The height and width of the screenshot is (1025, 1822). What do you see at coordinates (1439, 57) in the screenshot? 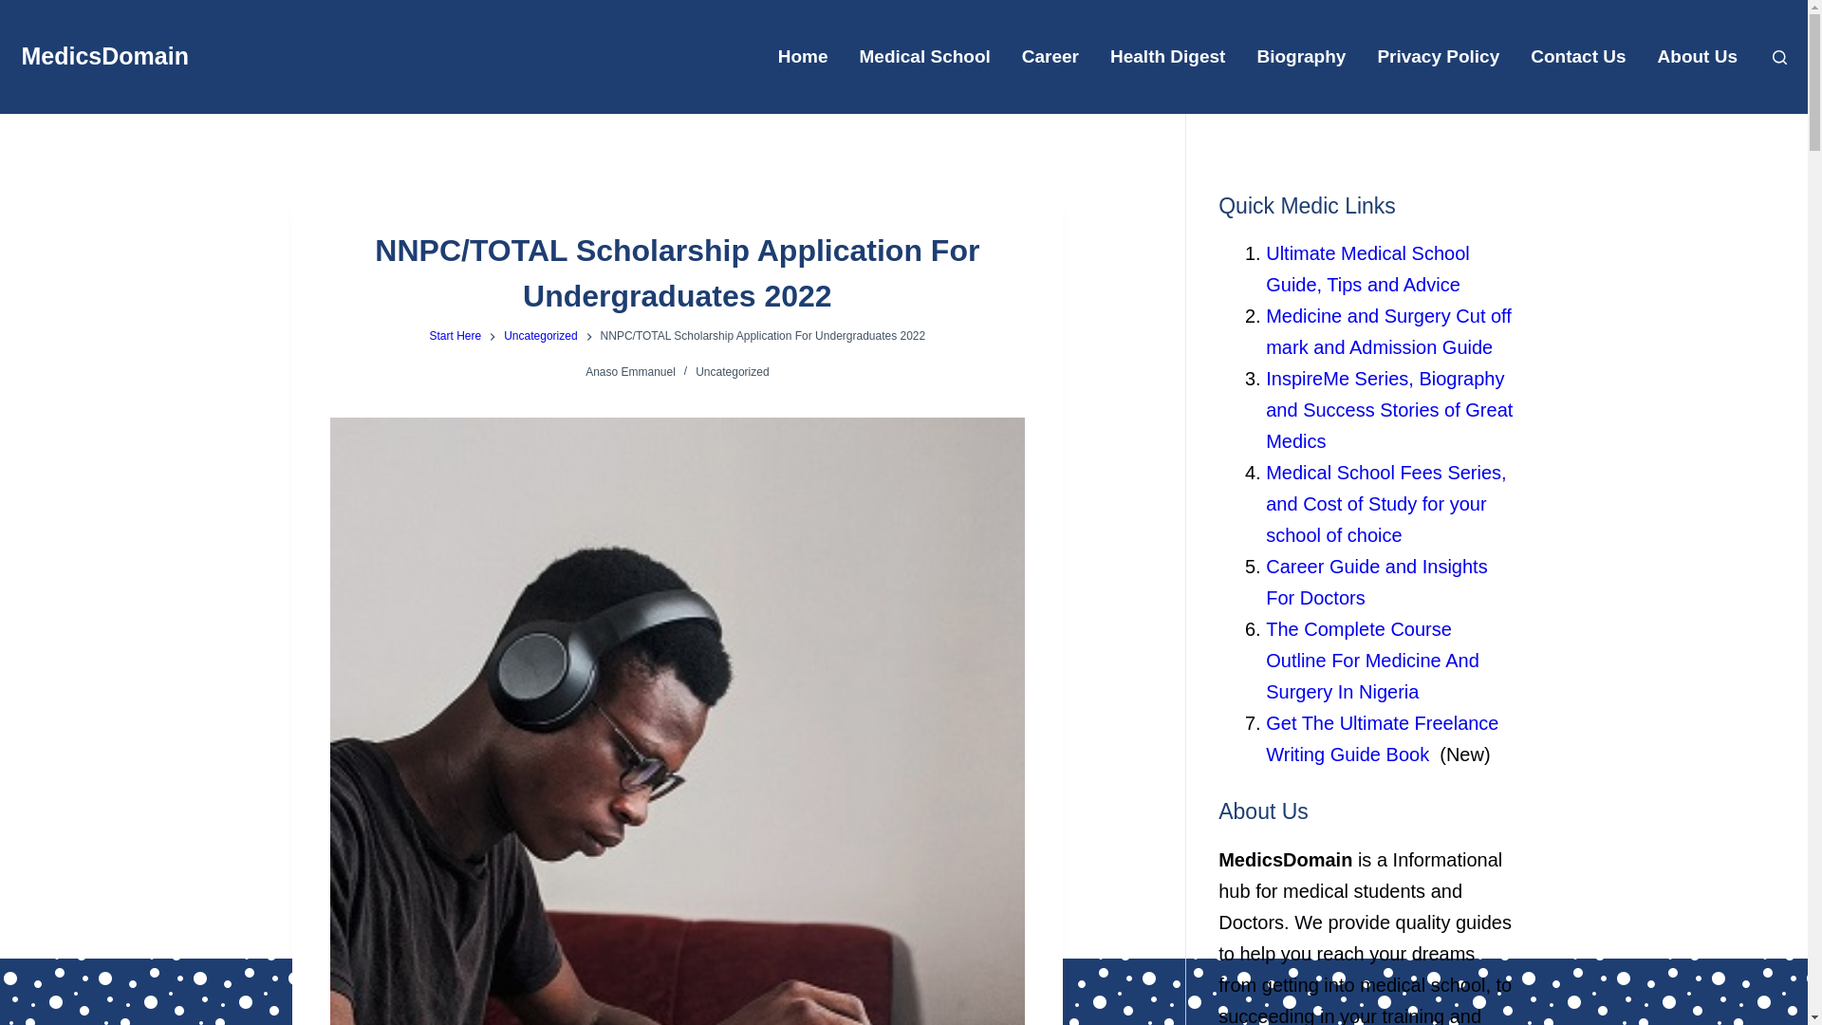
I see `Privacy Policy` at bounding box center [1439, 57].